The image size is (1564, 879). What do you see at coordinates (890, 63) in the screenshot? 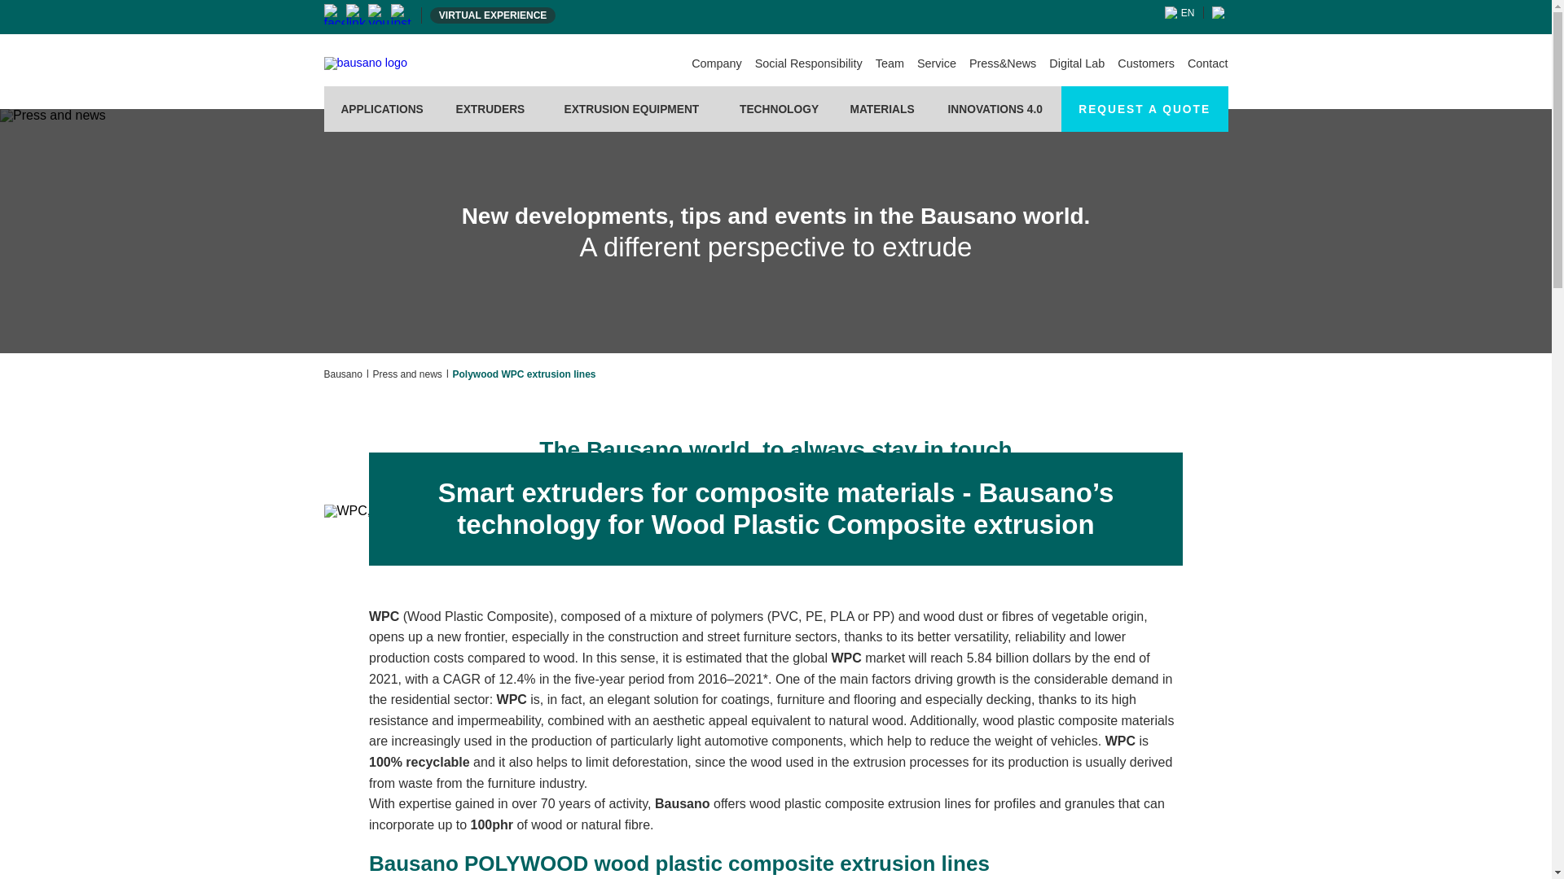
I see `Team` at bounding box center [890, 63].